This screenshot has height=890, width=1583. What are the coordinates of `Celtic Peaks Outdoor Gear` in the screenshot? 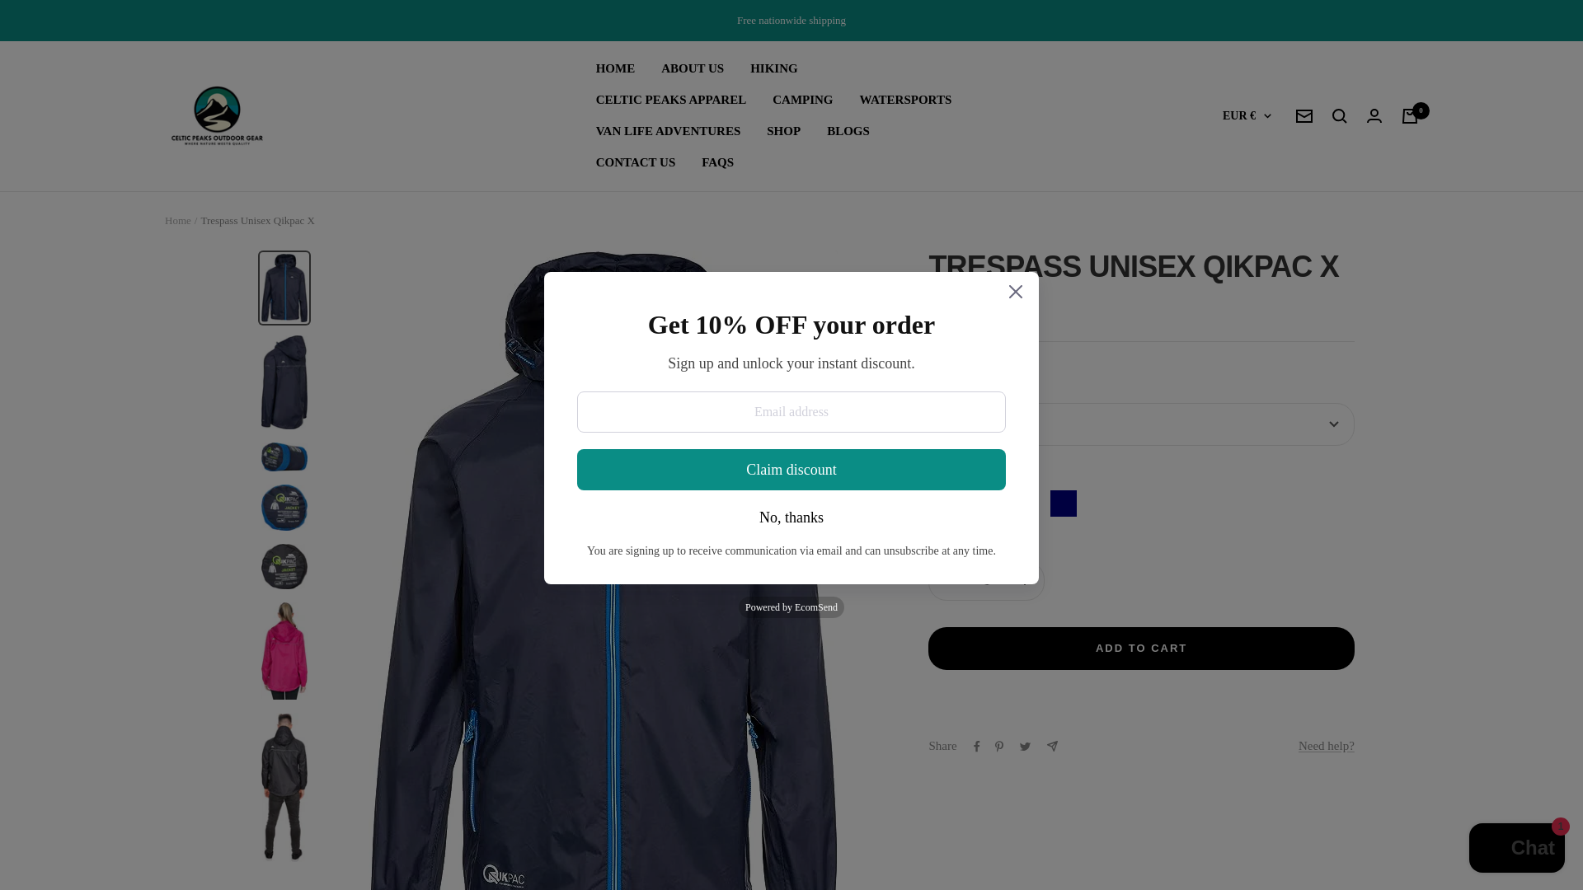 It's located at (218, 115).